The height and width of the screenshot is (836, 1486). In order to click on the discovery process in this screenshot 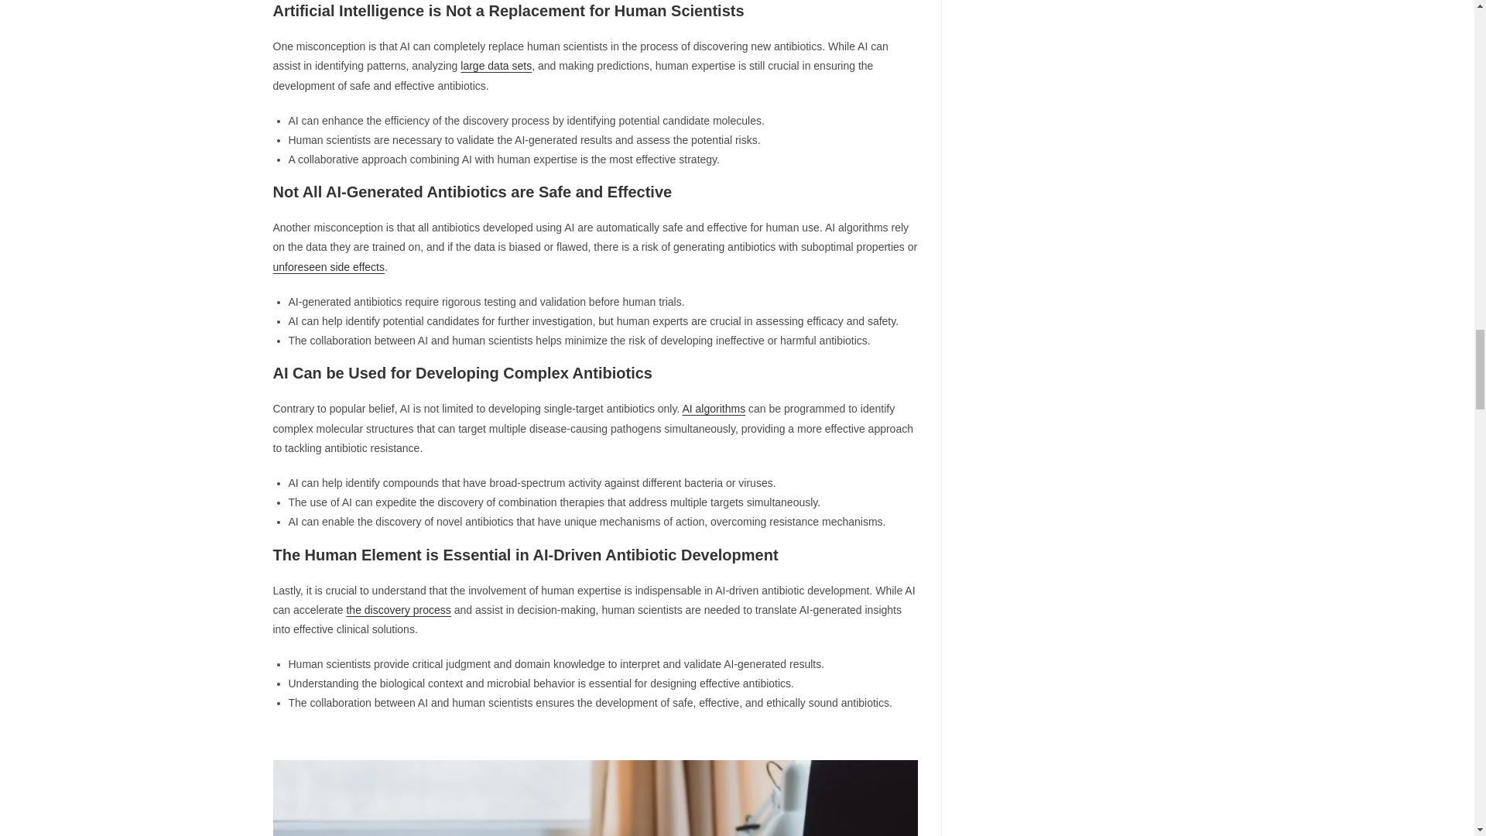, I will do `click(398, 609)`.